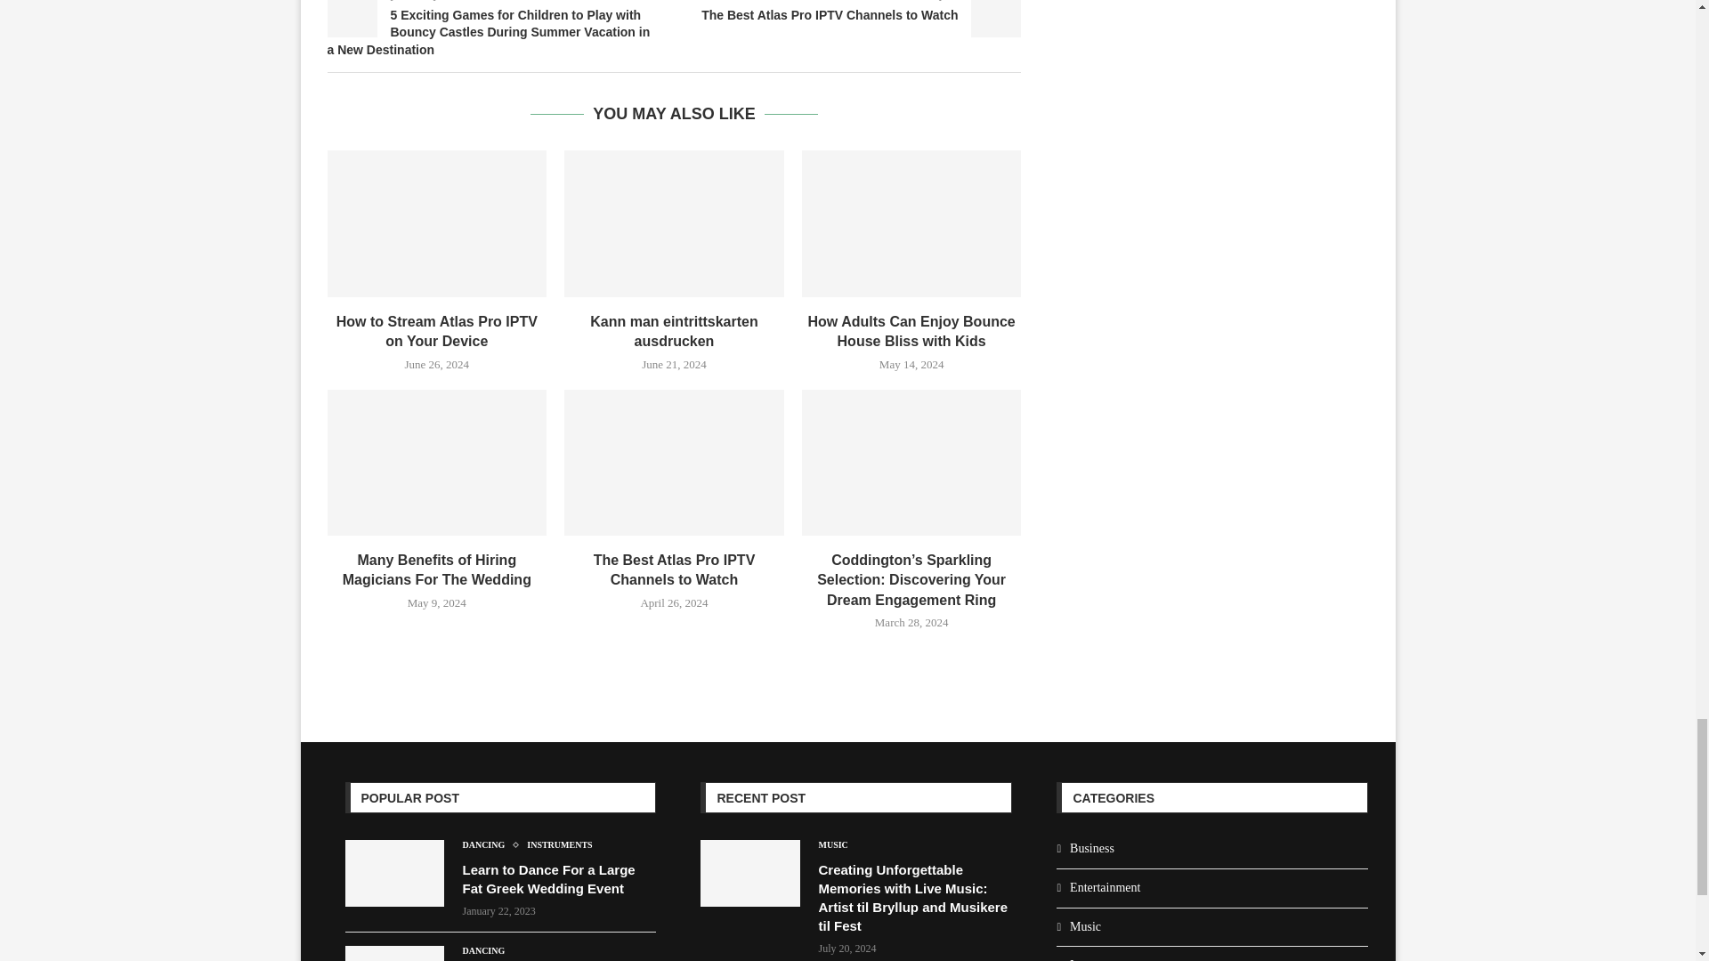  What do you see at coordinates (437, 222) in the screenshot?
I see `How to Stream Atlas Pro IPTV on Your Device` at bounding box center [437, 222].